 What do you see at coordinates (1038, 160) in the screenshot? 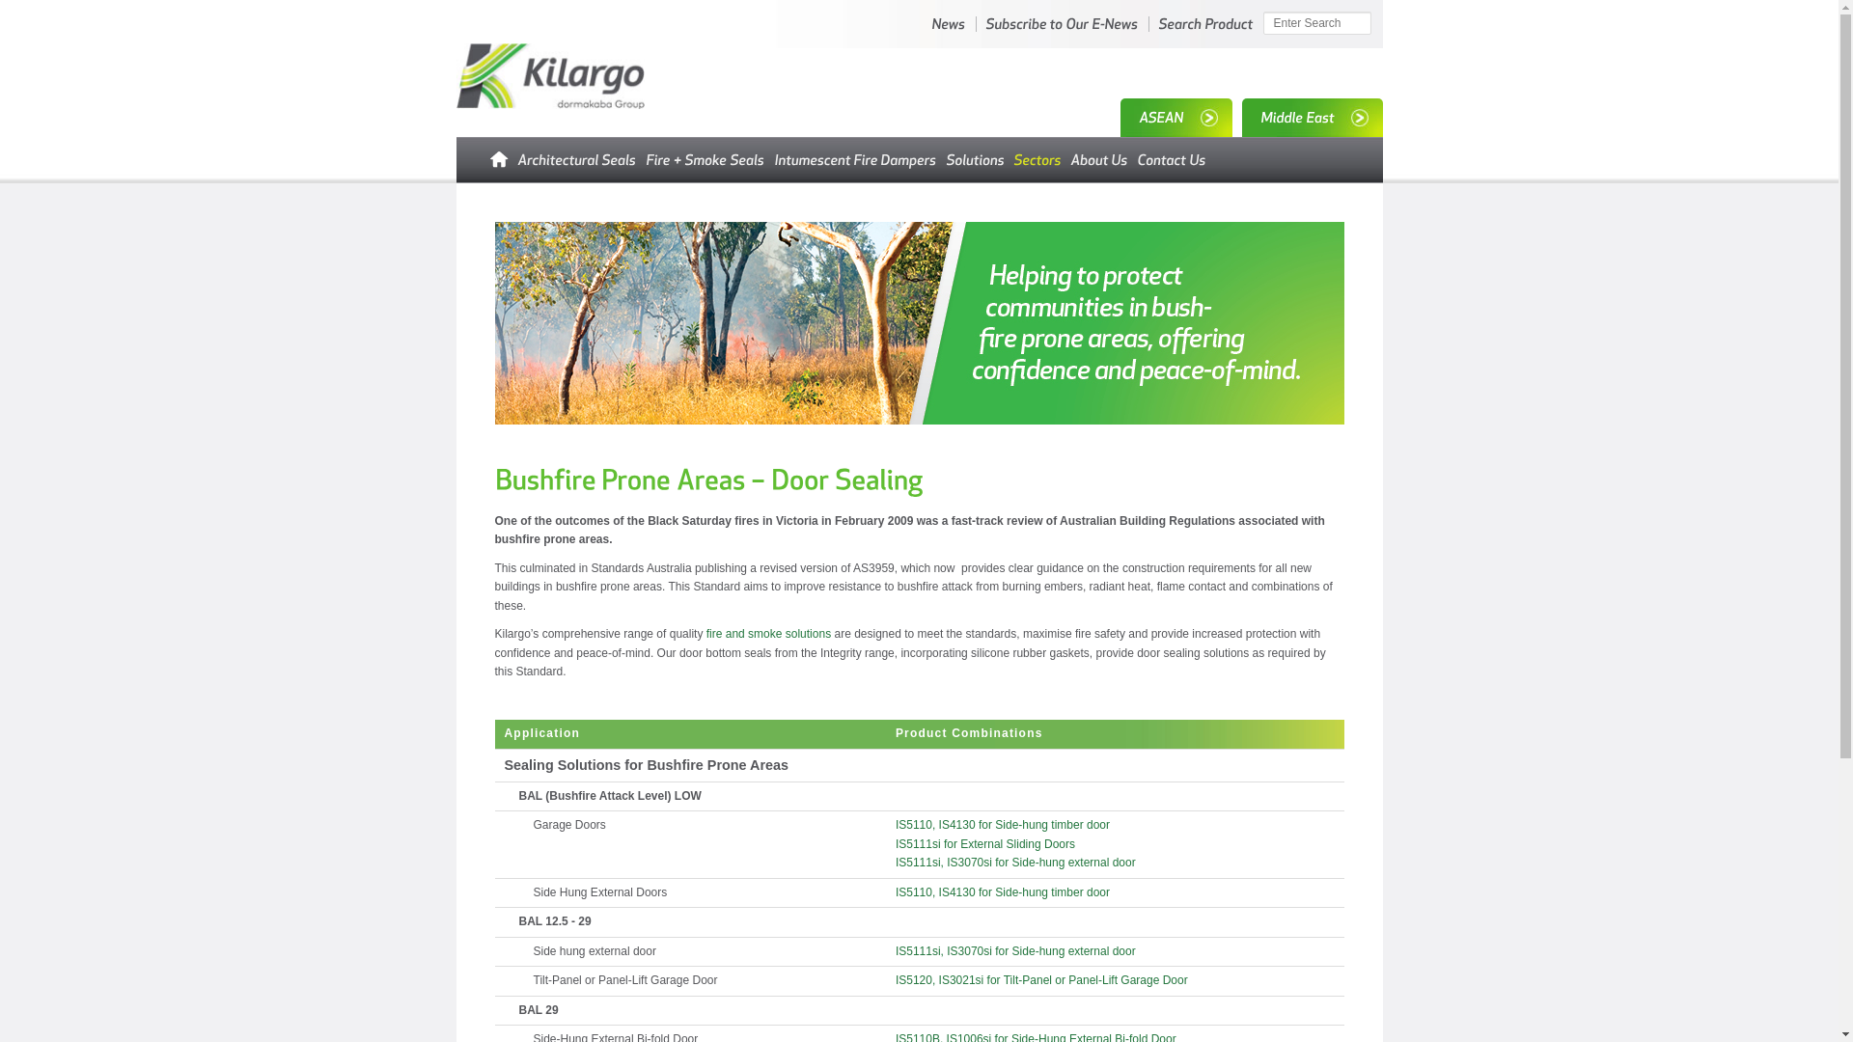
I see `Industry Sectors` at bounding box center [1038, 160].